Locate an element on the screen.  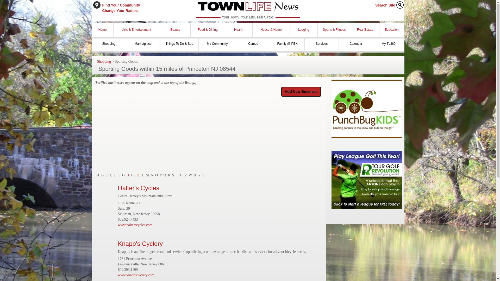
Home is located at coordinates (176, 30).